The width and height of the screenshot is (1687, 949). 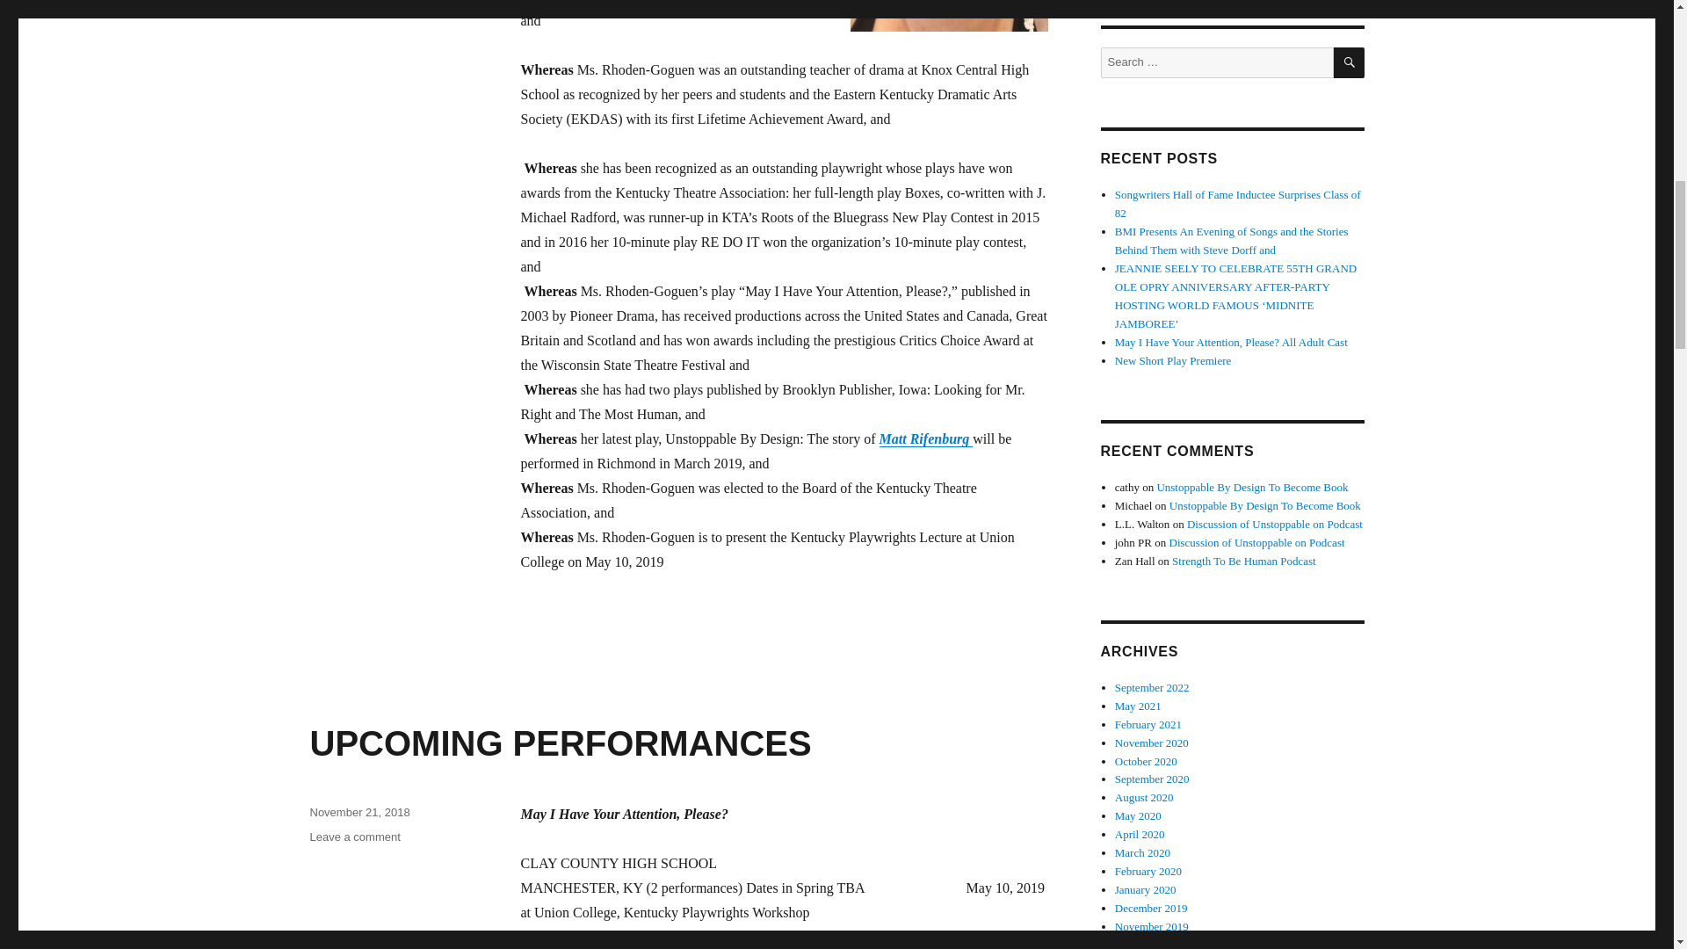 What do you see at coordinates (354, 837) in the screenshot?
I see `November 21, 2018` at bounding box center [354, 837].